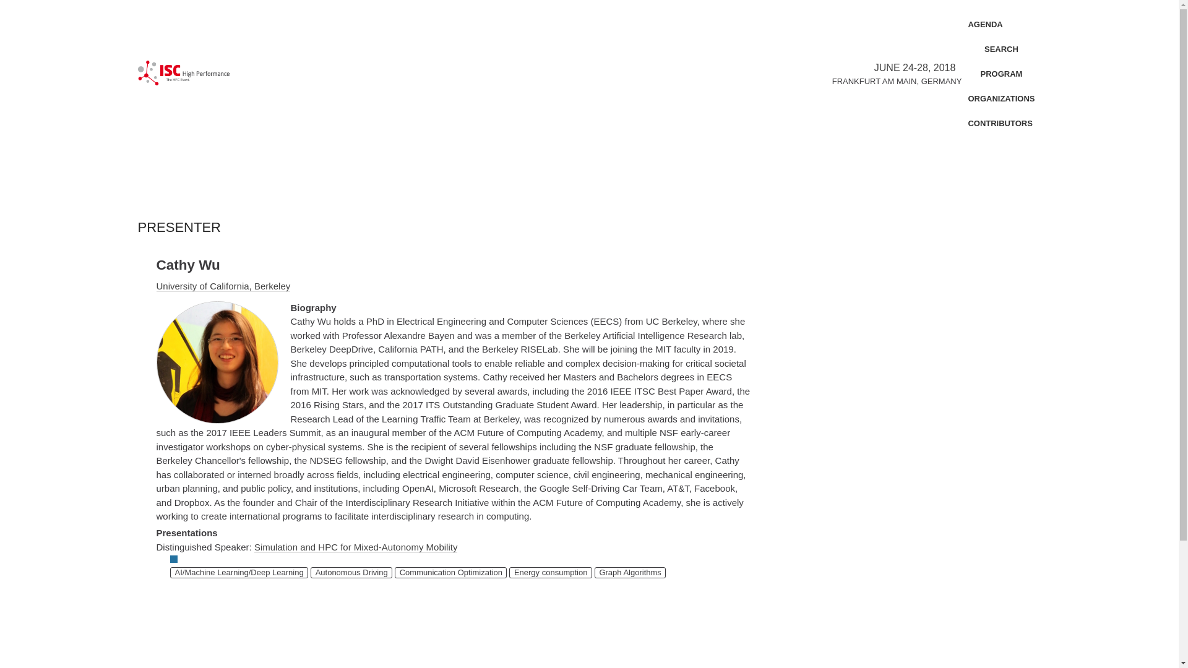  I want to click on Simulation and HPC for Mixed-Autonomy Mobility, so click(355, 547).